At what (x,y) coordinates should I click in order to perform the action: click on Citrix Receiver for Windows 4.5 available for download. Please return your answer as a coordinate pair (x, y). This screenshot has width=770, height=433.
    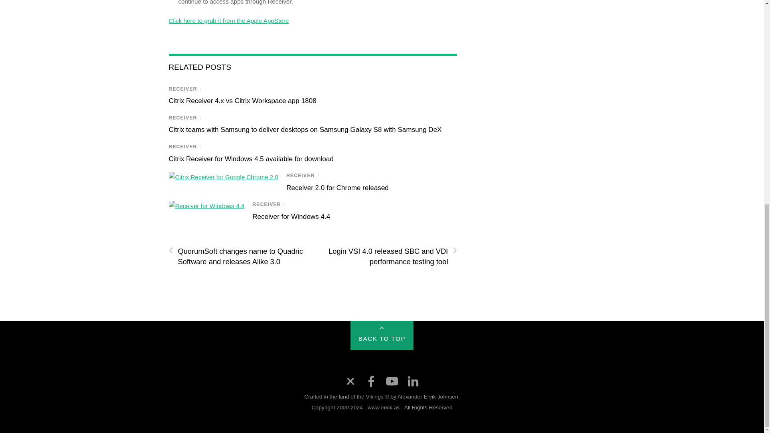
    Looking at the image, I should click on (251, 159).